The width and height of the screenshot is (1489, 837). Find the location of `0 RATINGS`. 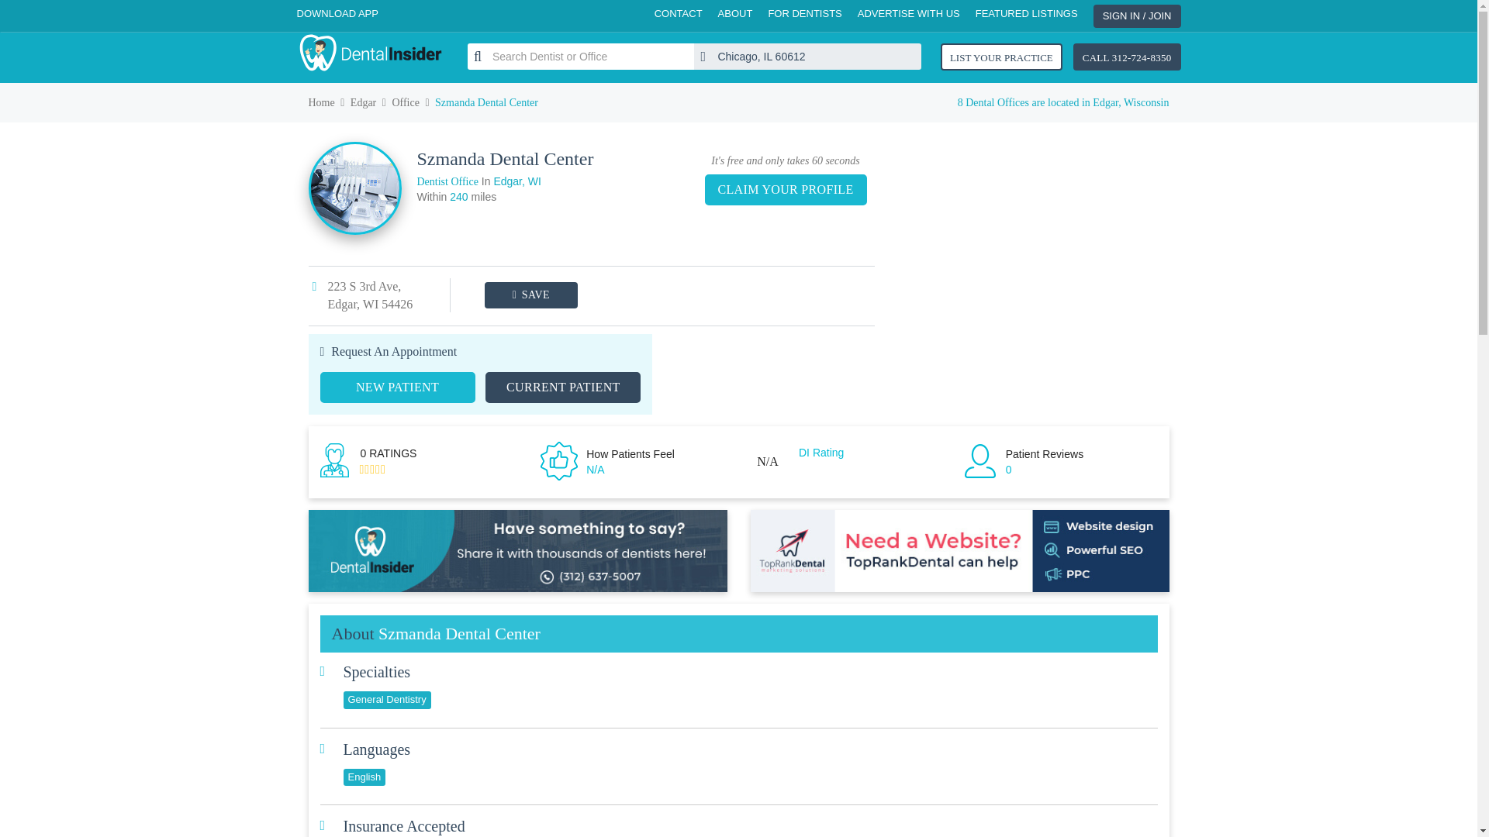

0 RATINGS is located at coordinates (445, 462).